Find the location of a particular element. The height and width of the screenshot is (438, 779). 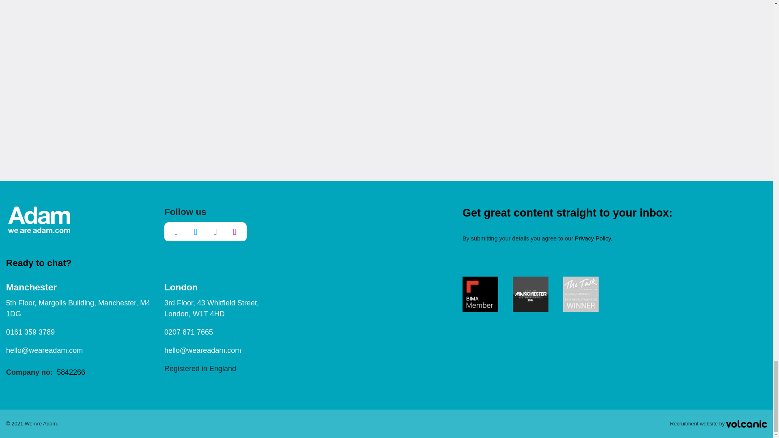

Volcanic is located at coordinates (746, 423).